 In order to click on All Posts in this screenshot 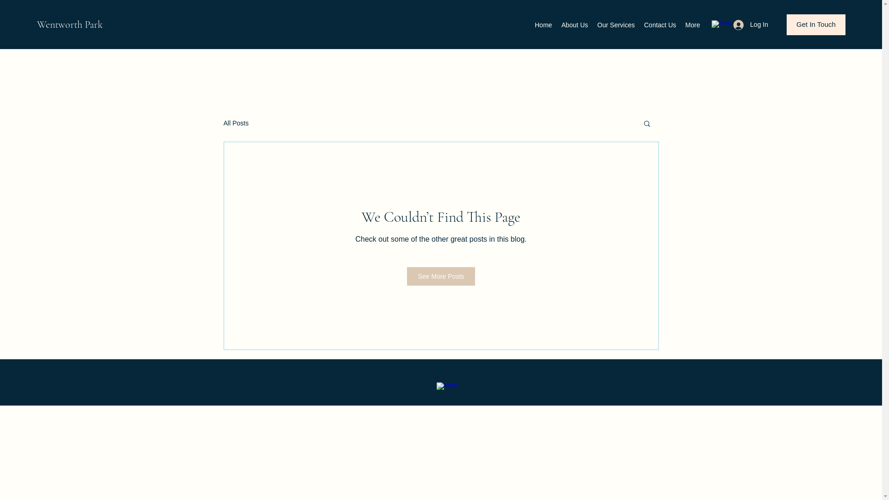, I will do `click(236, 123)`.